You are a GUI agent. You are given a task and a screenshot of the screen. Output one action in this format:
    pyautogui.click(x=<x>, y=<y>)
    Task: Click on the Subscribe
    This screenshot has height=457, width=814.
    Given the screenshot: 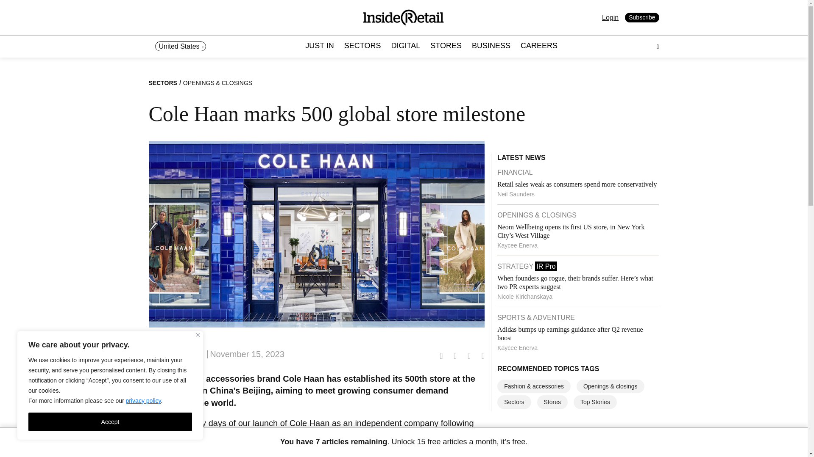 What is the action you would take?
    pyautogui.click(x=642, y=18)
    